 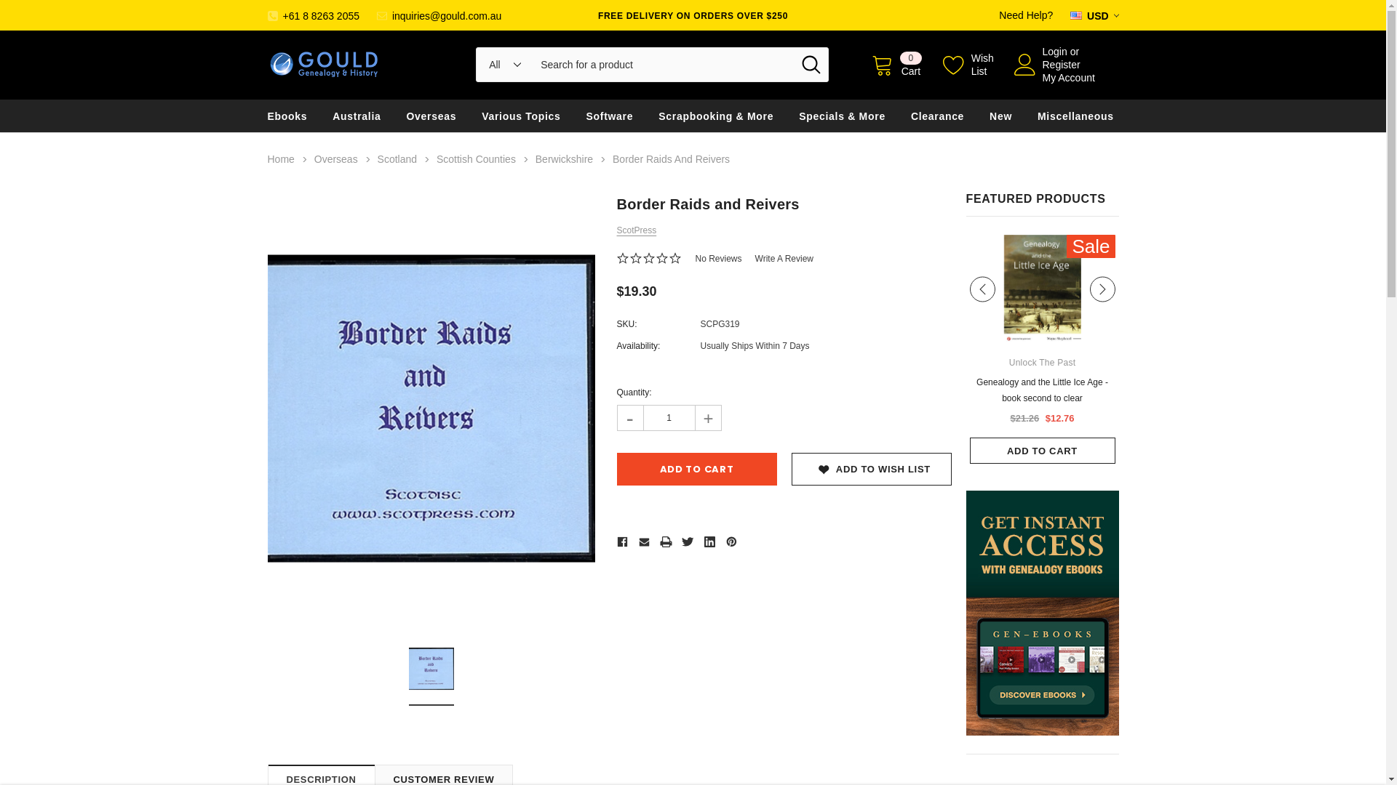 What do you see at coordinates (357, 116) in the screenshot?
I see `Australia` at bounding box center [357, 116].